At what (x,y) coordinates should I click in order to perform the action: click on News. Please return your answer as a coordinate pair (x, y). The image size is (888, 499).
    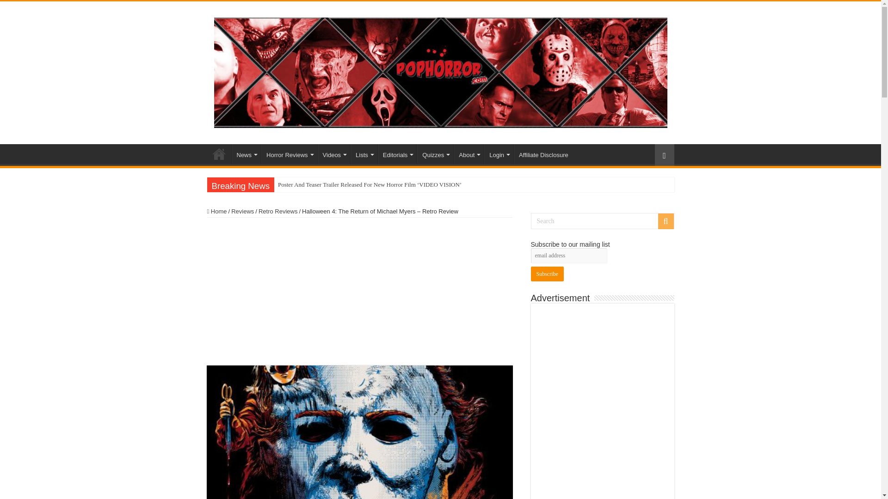
    Looking at the image, I should click on (246, 154).